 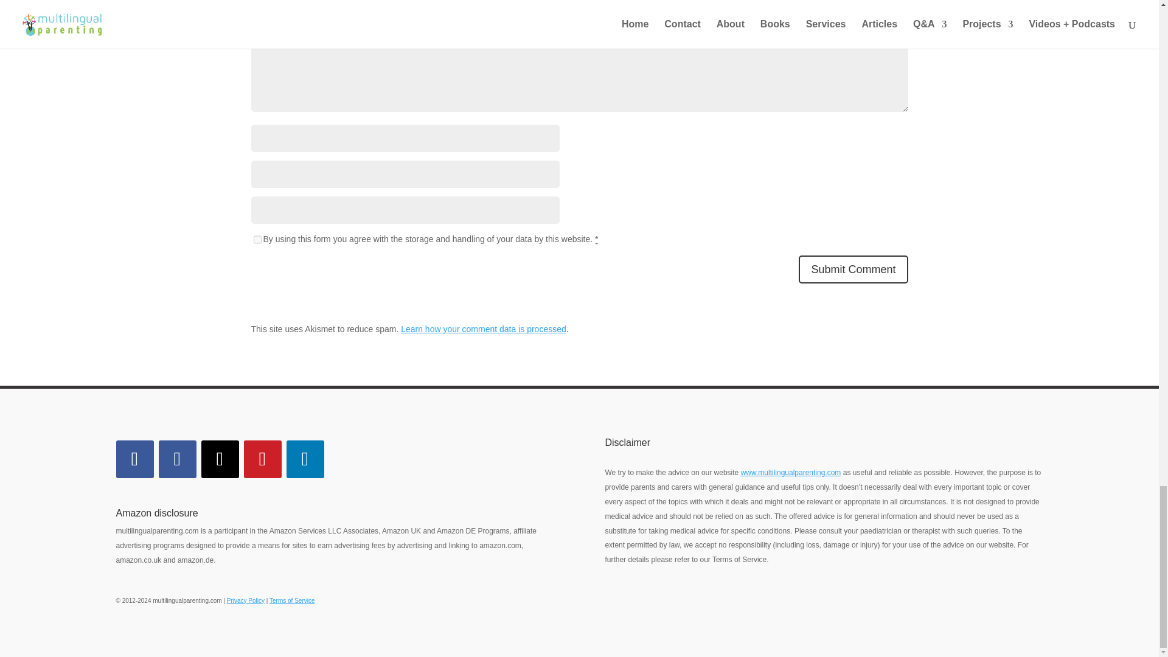 I want to click on Follow on Pinterest, so click(x=262, y=459).